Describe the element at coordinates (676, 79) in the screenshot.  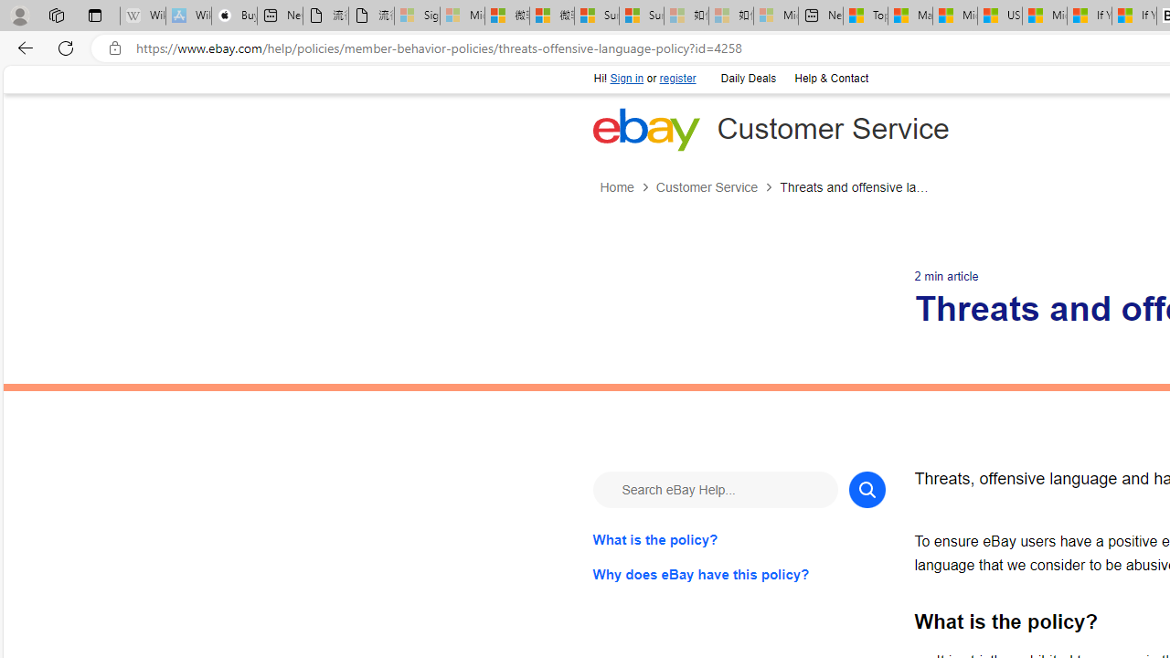
I see `register` at that location.